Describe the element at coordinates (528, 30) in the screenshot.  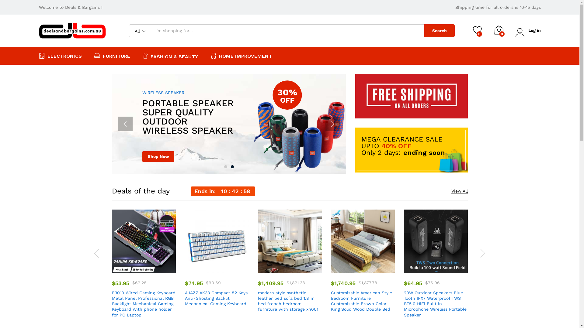
I see `Log in` at that location.